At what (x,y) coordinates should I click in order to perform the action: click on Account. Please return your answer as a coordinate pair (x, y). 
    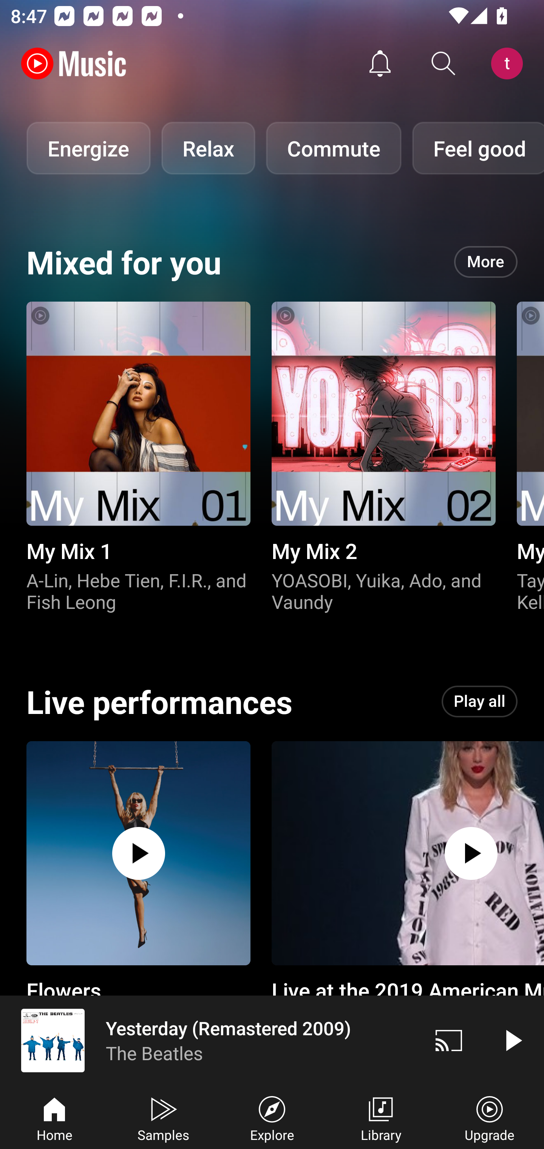
    Looking at the image, I should click on (510, 63).